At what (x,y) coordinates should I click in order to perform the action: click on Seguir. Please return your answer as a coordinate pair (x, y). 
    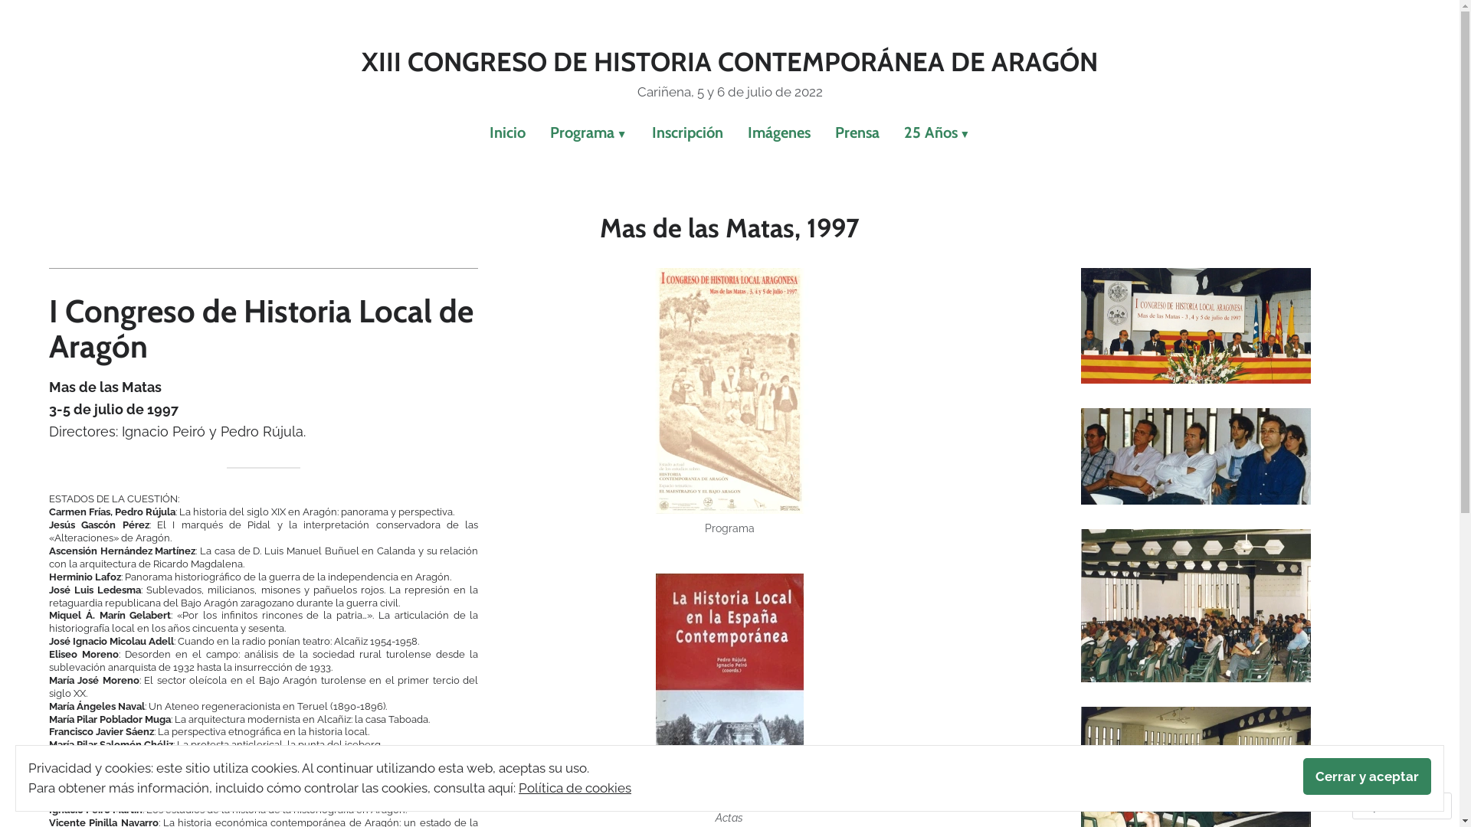
    Looking at the image, I should click on (1387, 806).